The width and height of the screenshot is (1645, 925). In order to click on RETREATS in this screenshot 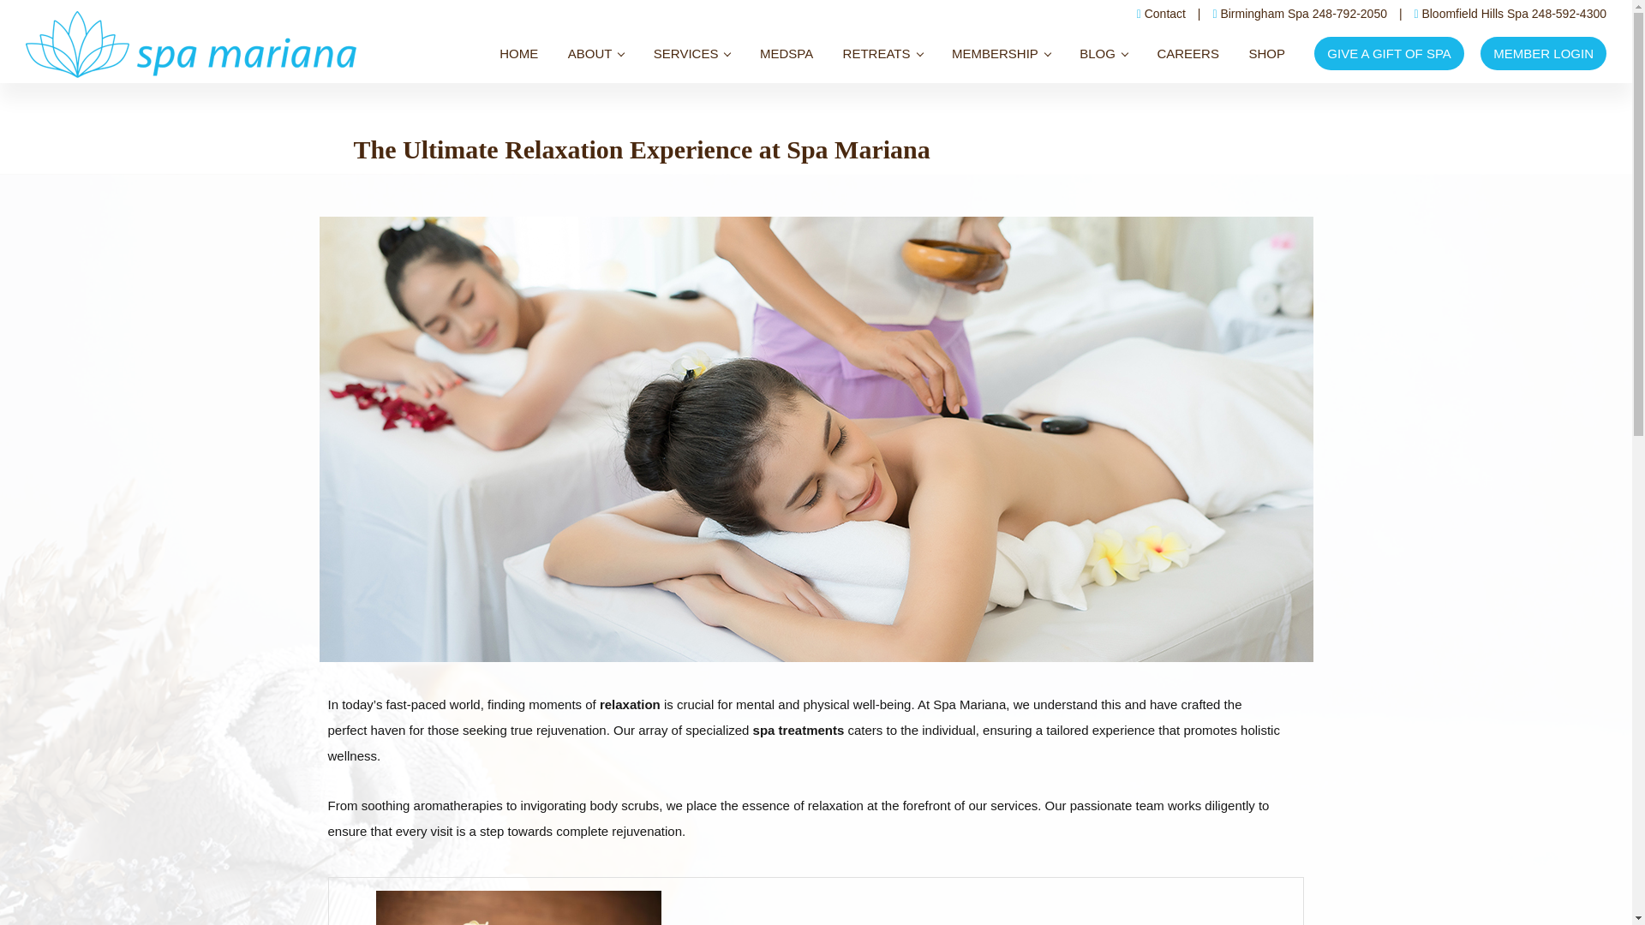, I will do `click(882, 53)`.